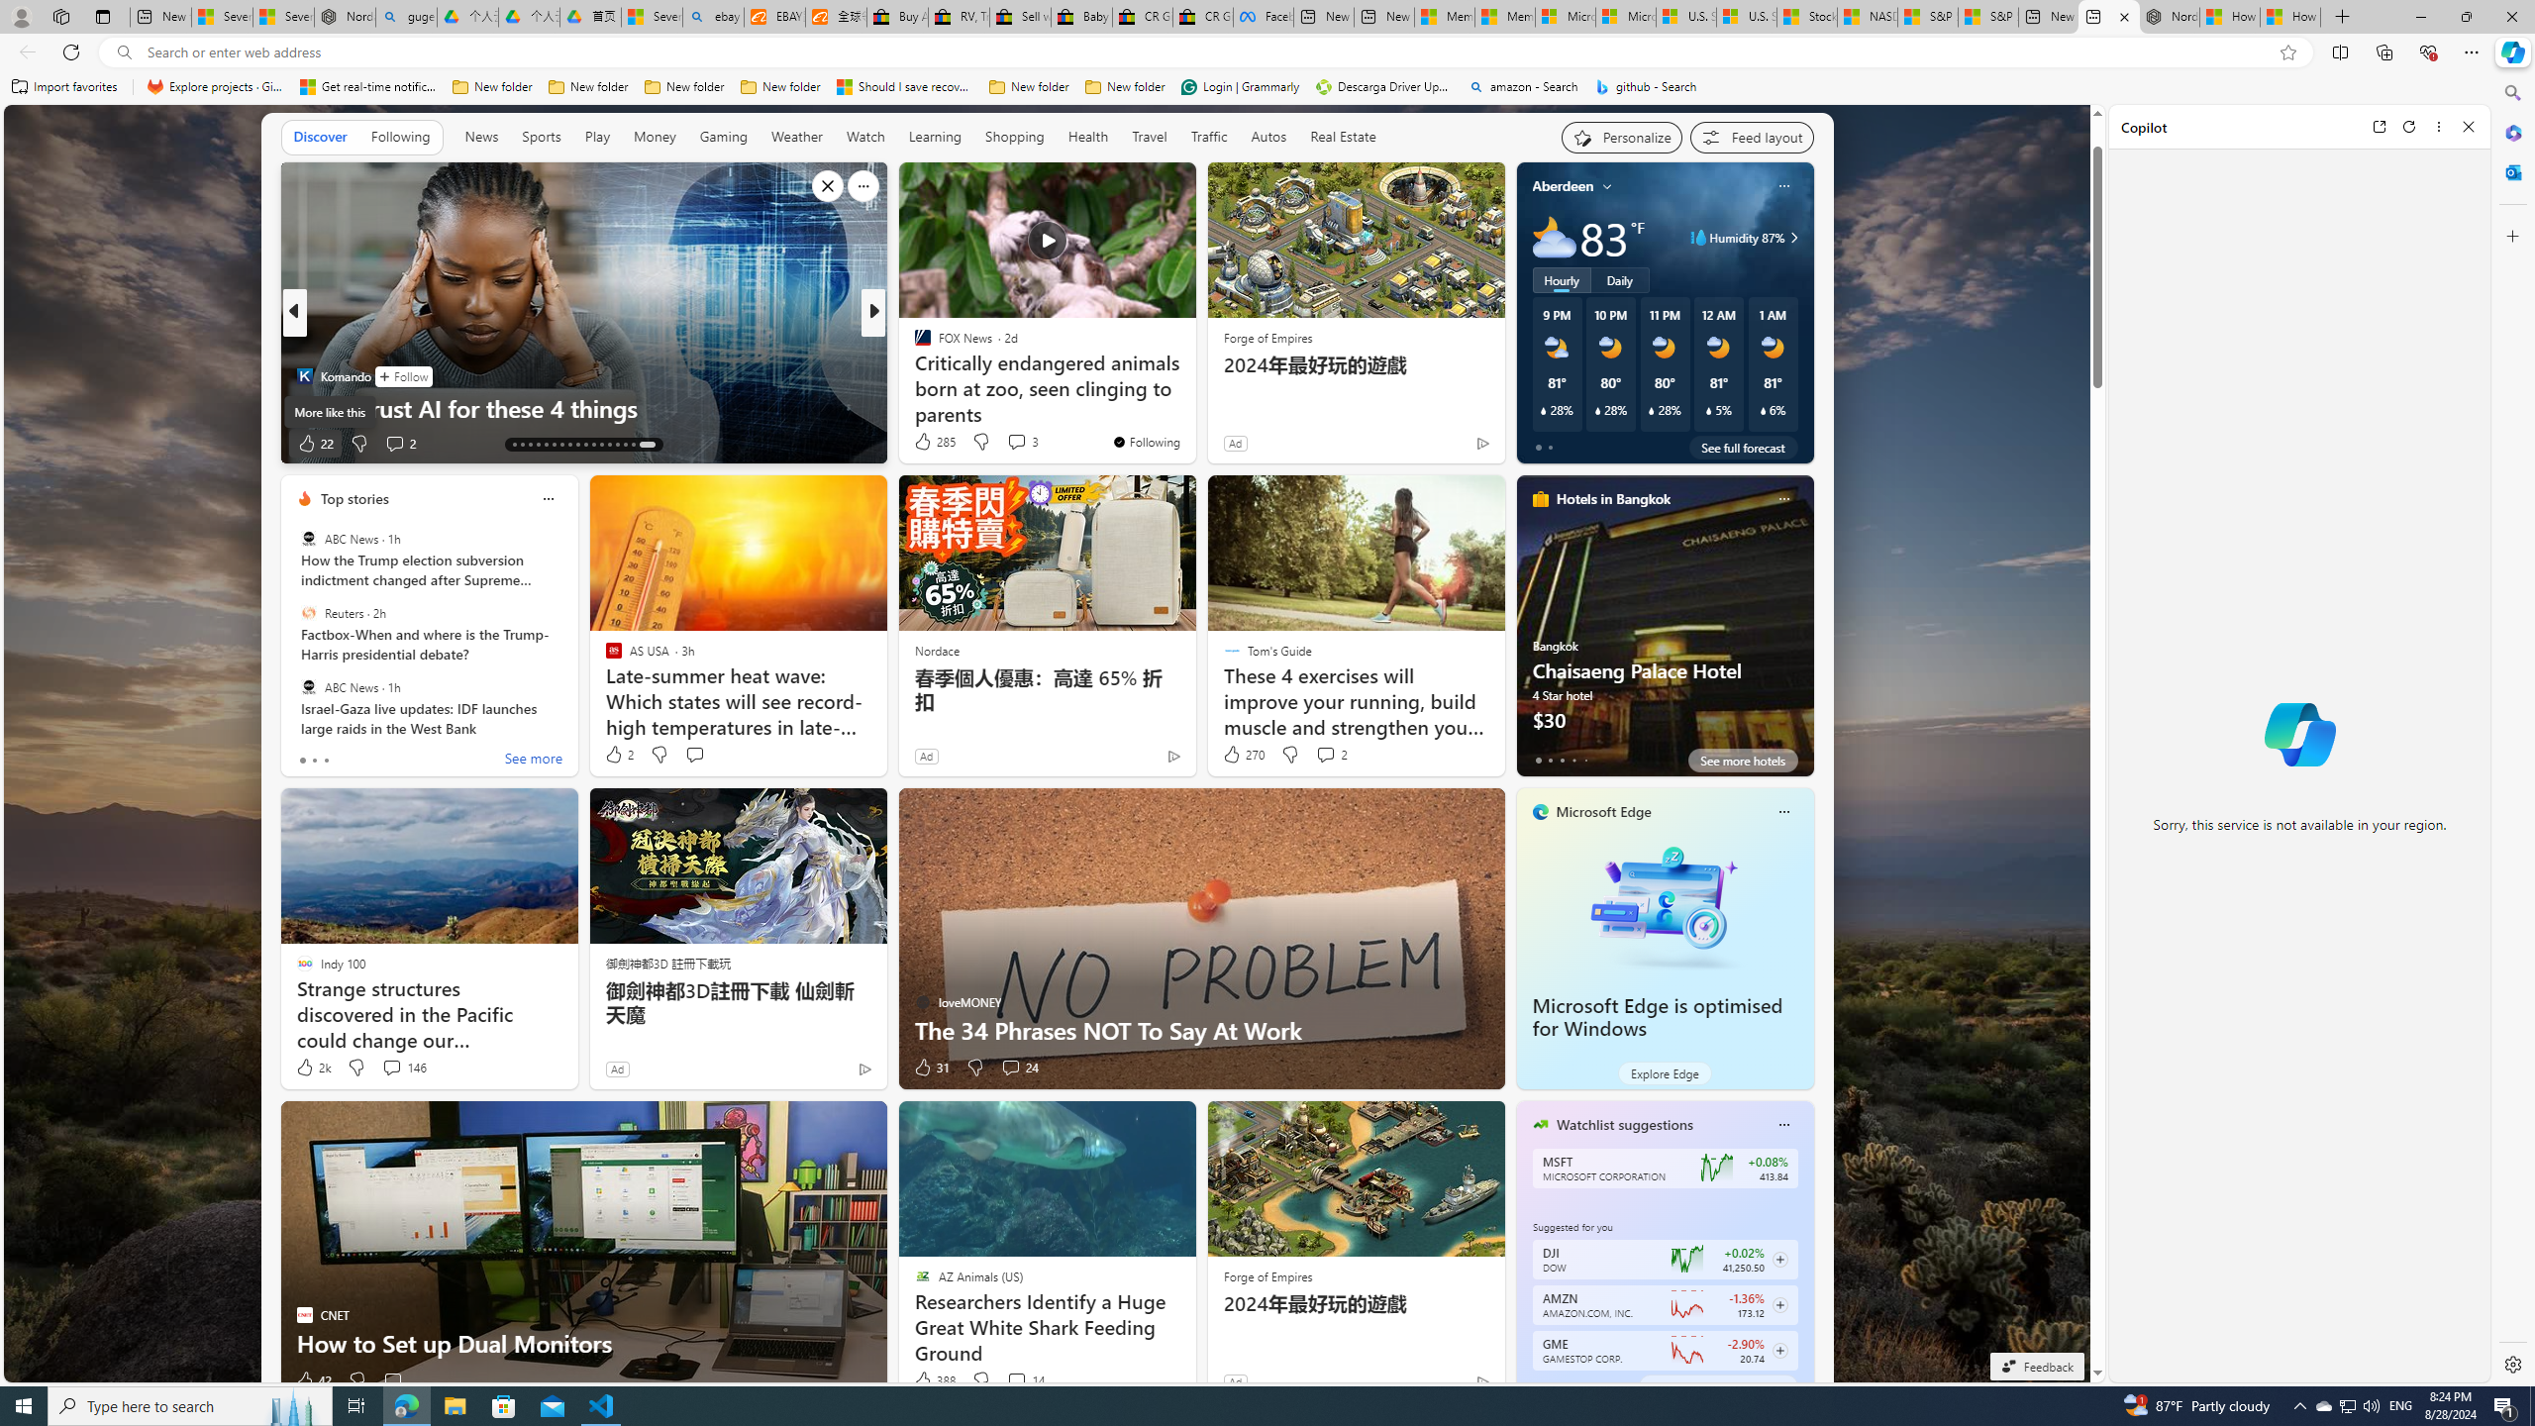  What do you see at coordinates (865, 138) in the screenshot?
I see `Watch` at bounding box center [865, 138].